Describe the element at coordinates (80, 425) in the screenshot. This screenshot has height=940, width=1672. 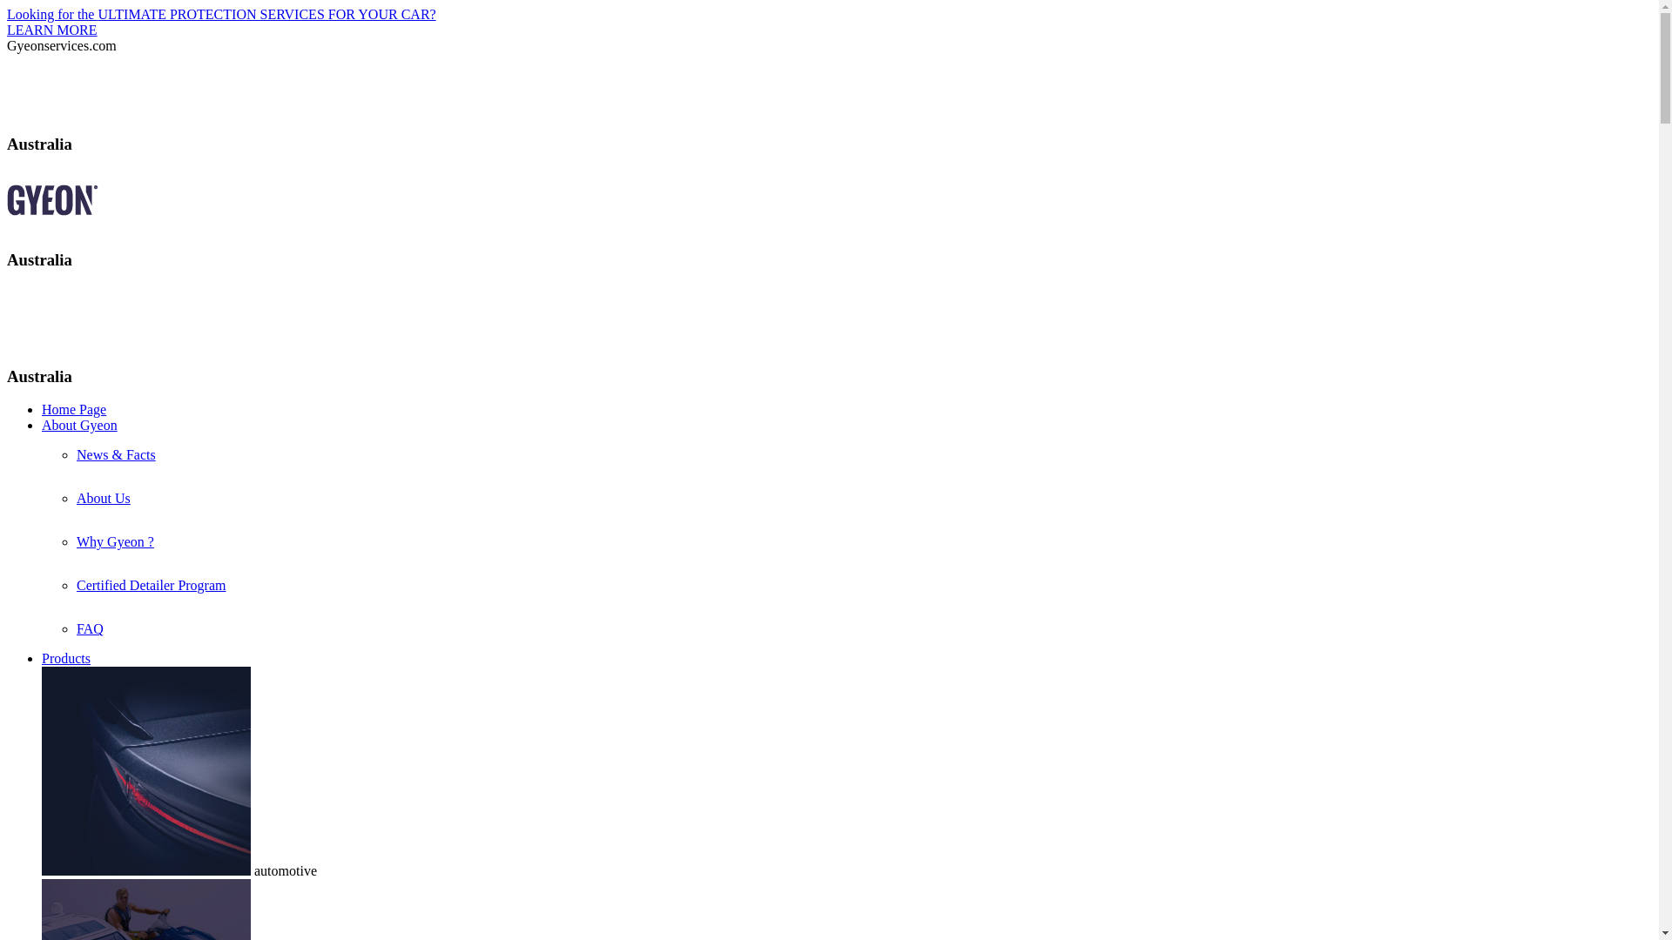
I see `About Gyeon` at that location.